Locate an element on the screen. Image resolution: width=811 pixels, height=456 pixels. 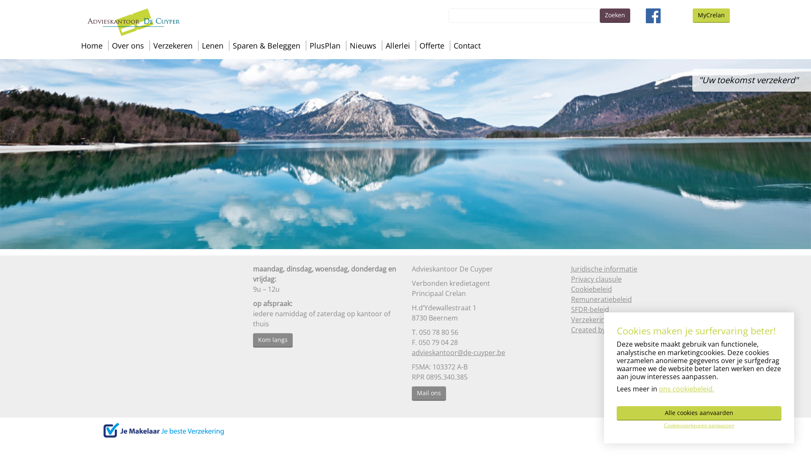
Contact is located at coordinates (467, 46).